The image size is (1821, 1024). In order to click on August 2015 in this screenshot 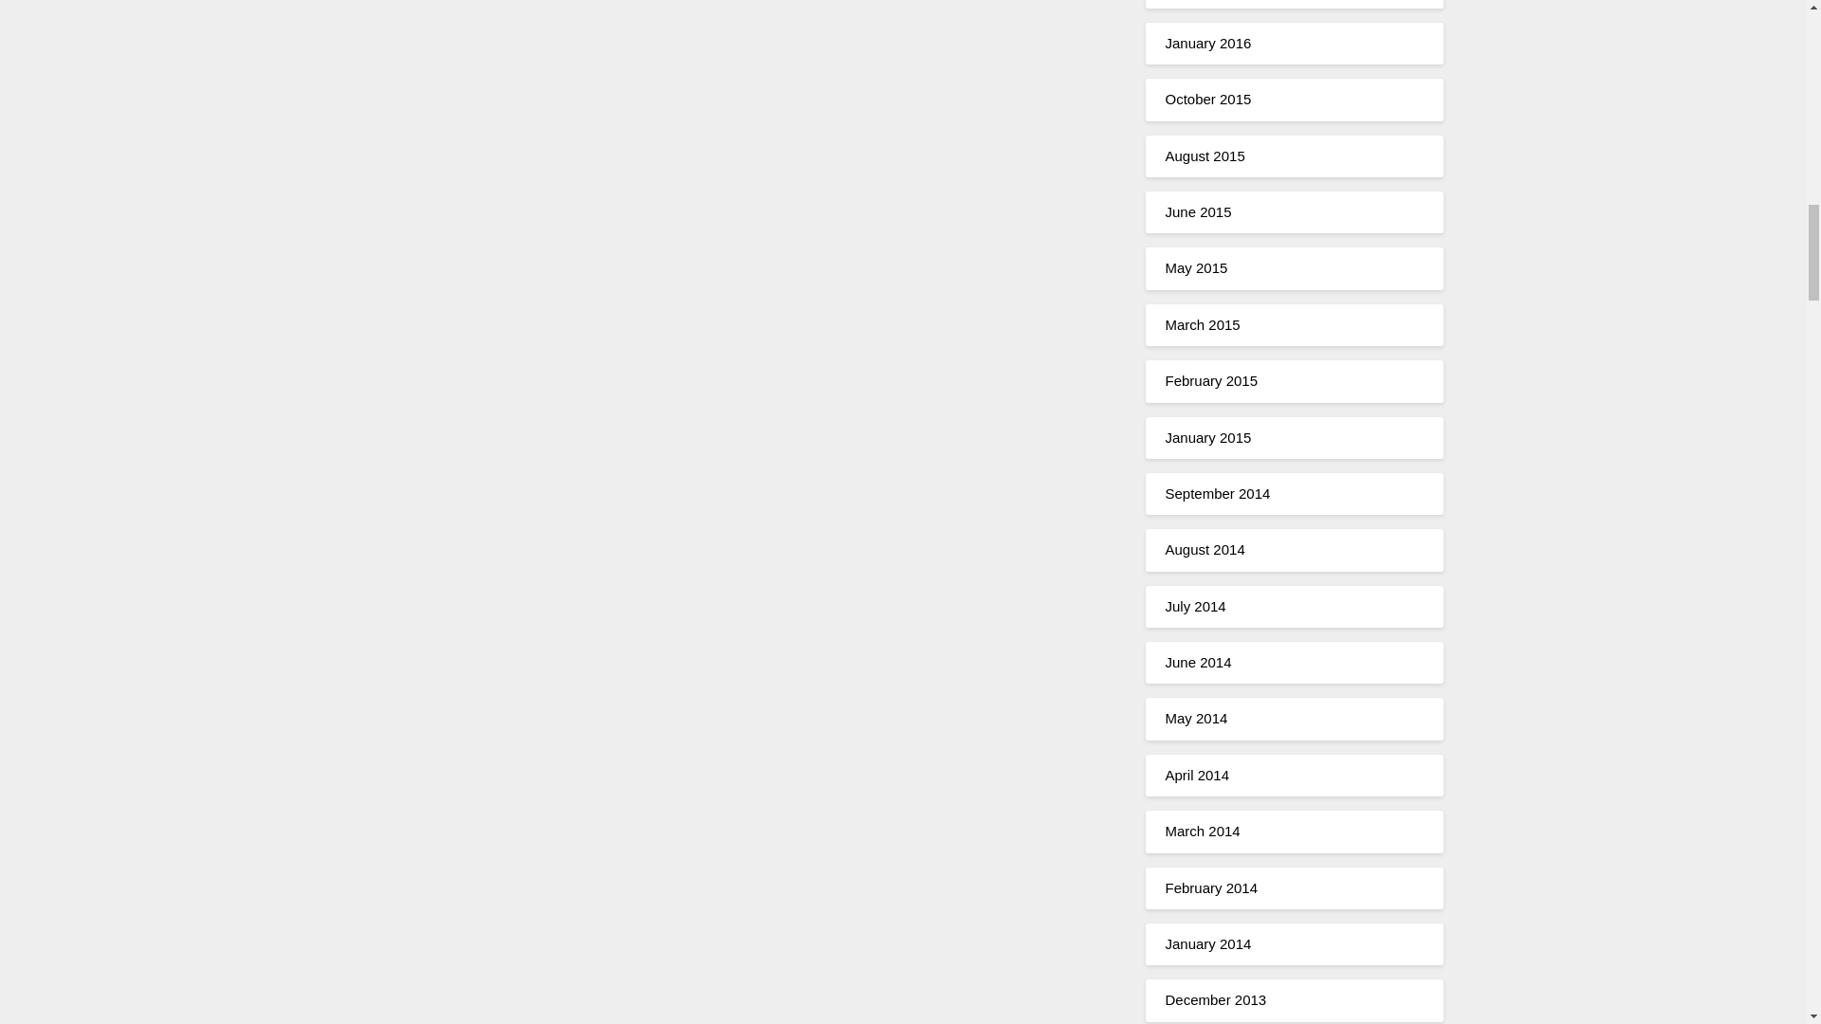, I will do `click(1205, 155)`.